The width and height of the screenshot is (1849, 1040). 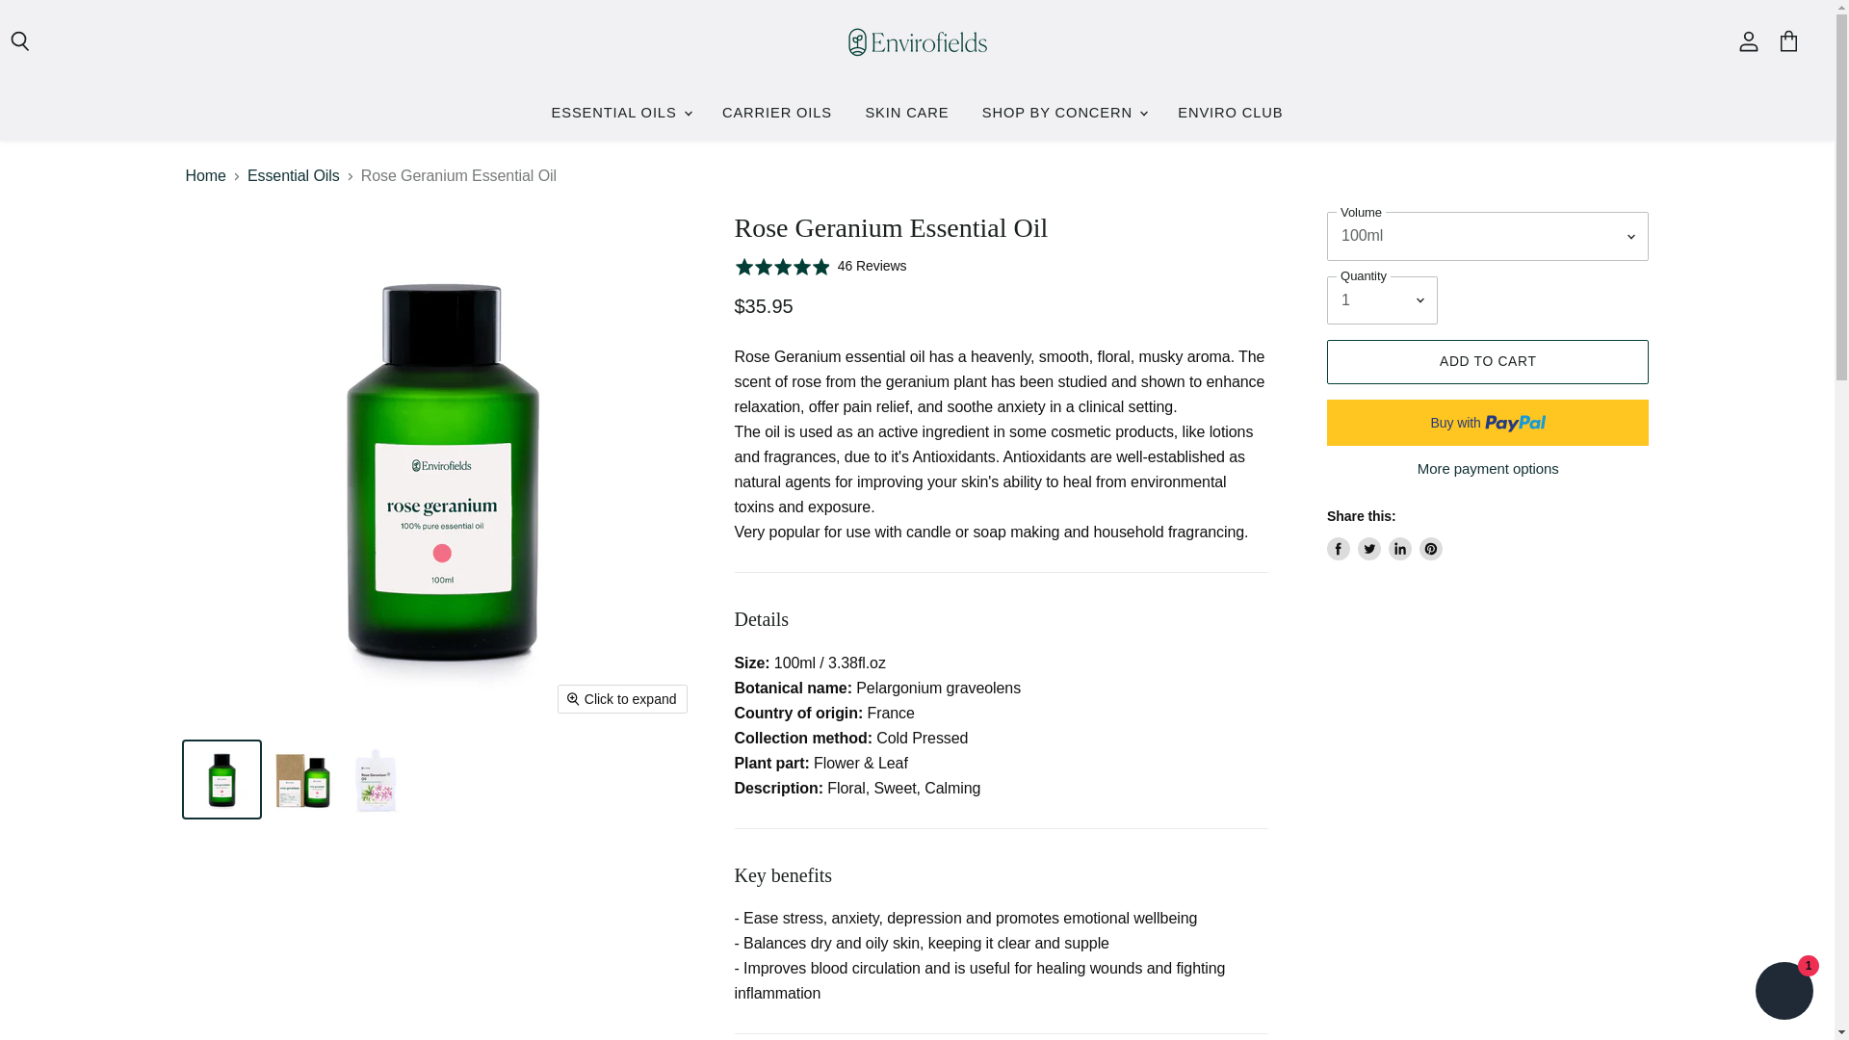 What do you see at coordinates (1063, 113) in the screenshot?
I see `SHOP BY CONCERN` at bounding box center [1063, 113].